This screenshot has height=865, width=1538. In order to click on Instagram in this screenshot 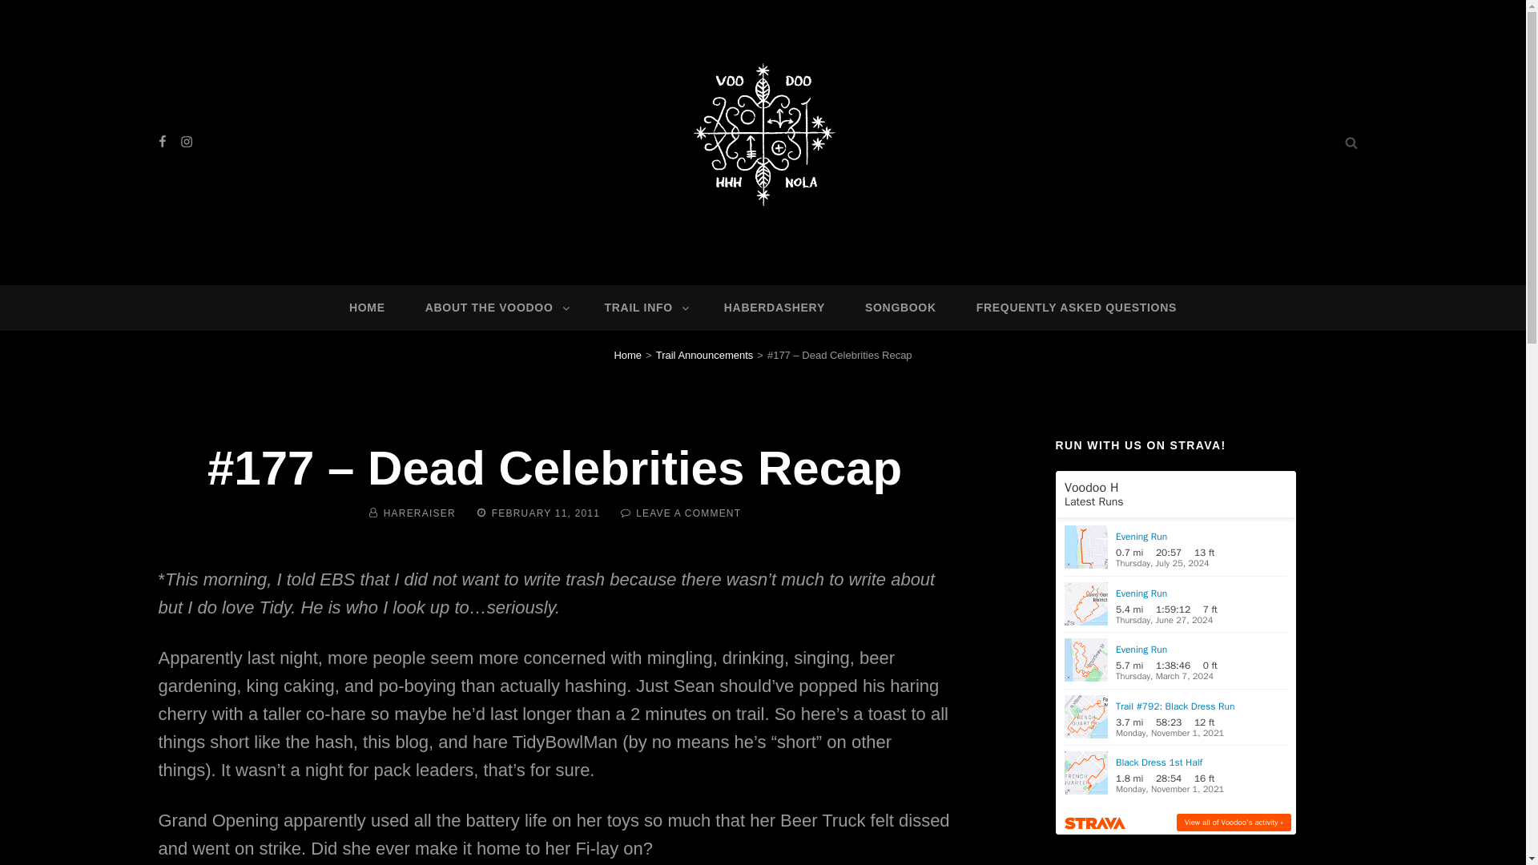, I will do `click(186, 143)`.